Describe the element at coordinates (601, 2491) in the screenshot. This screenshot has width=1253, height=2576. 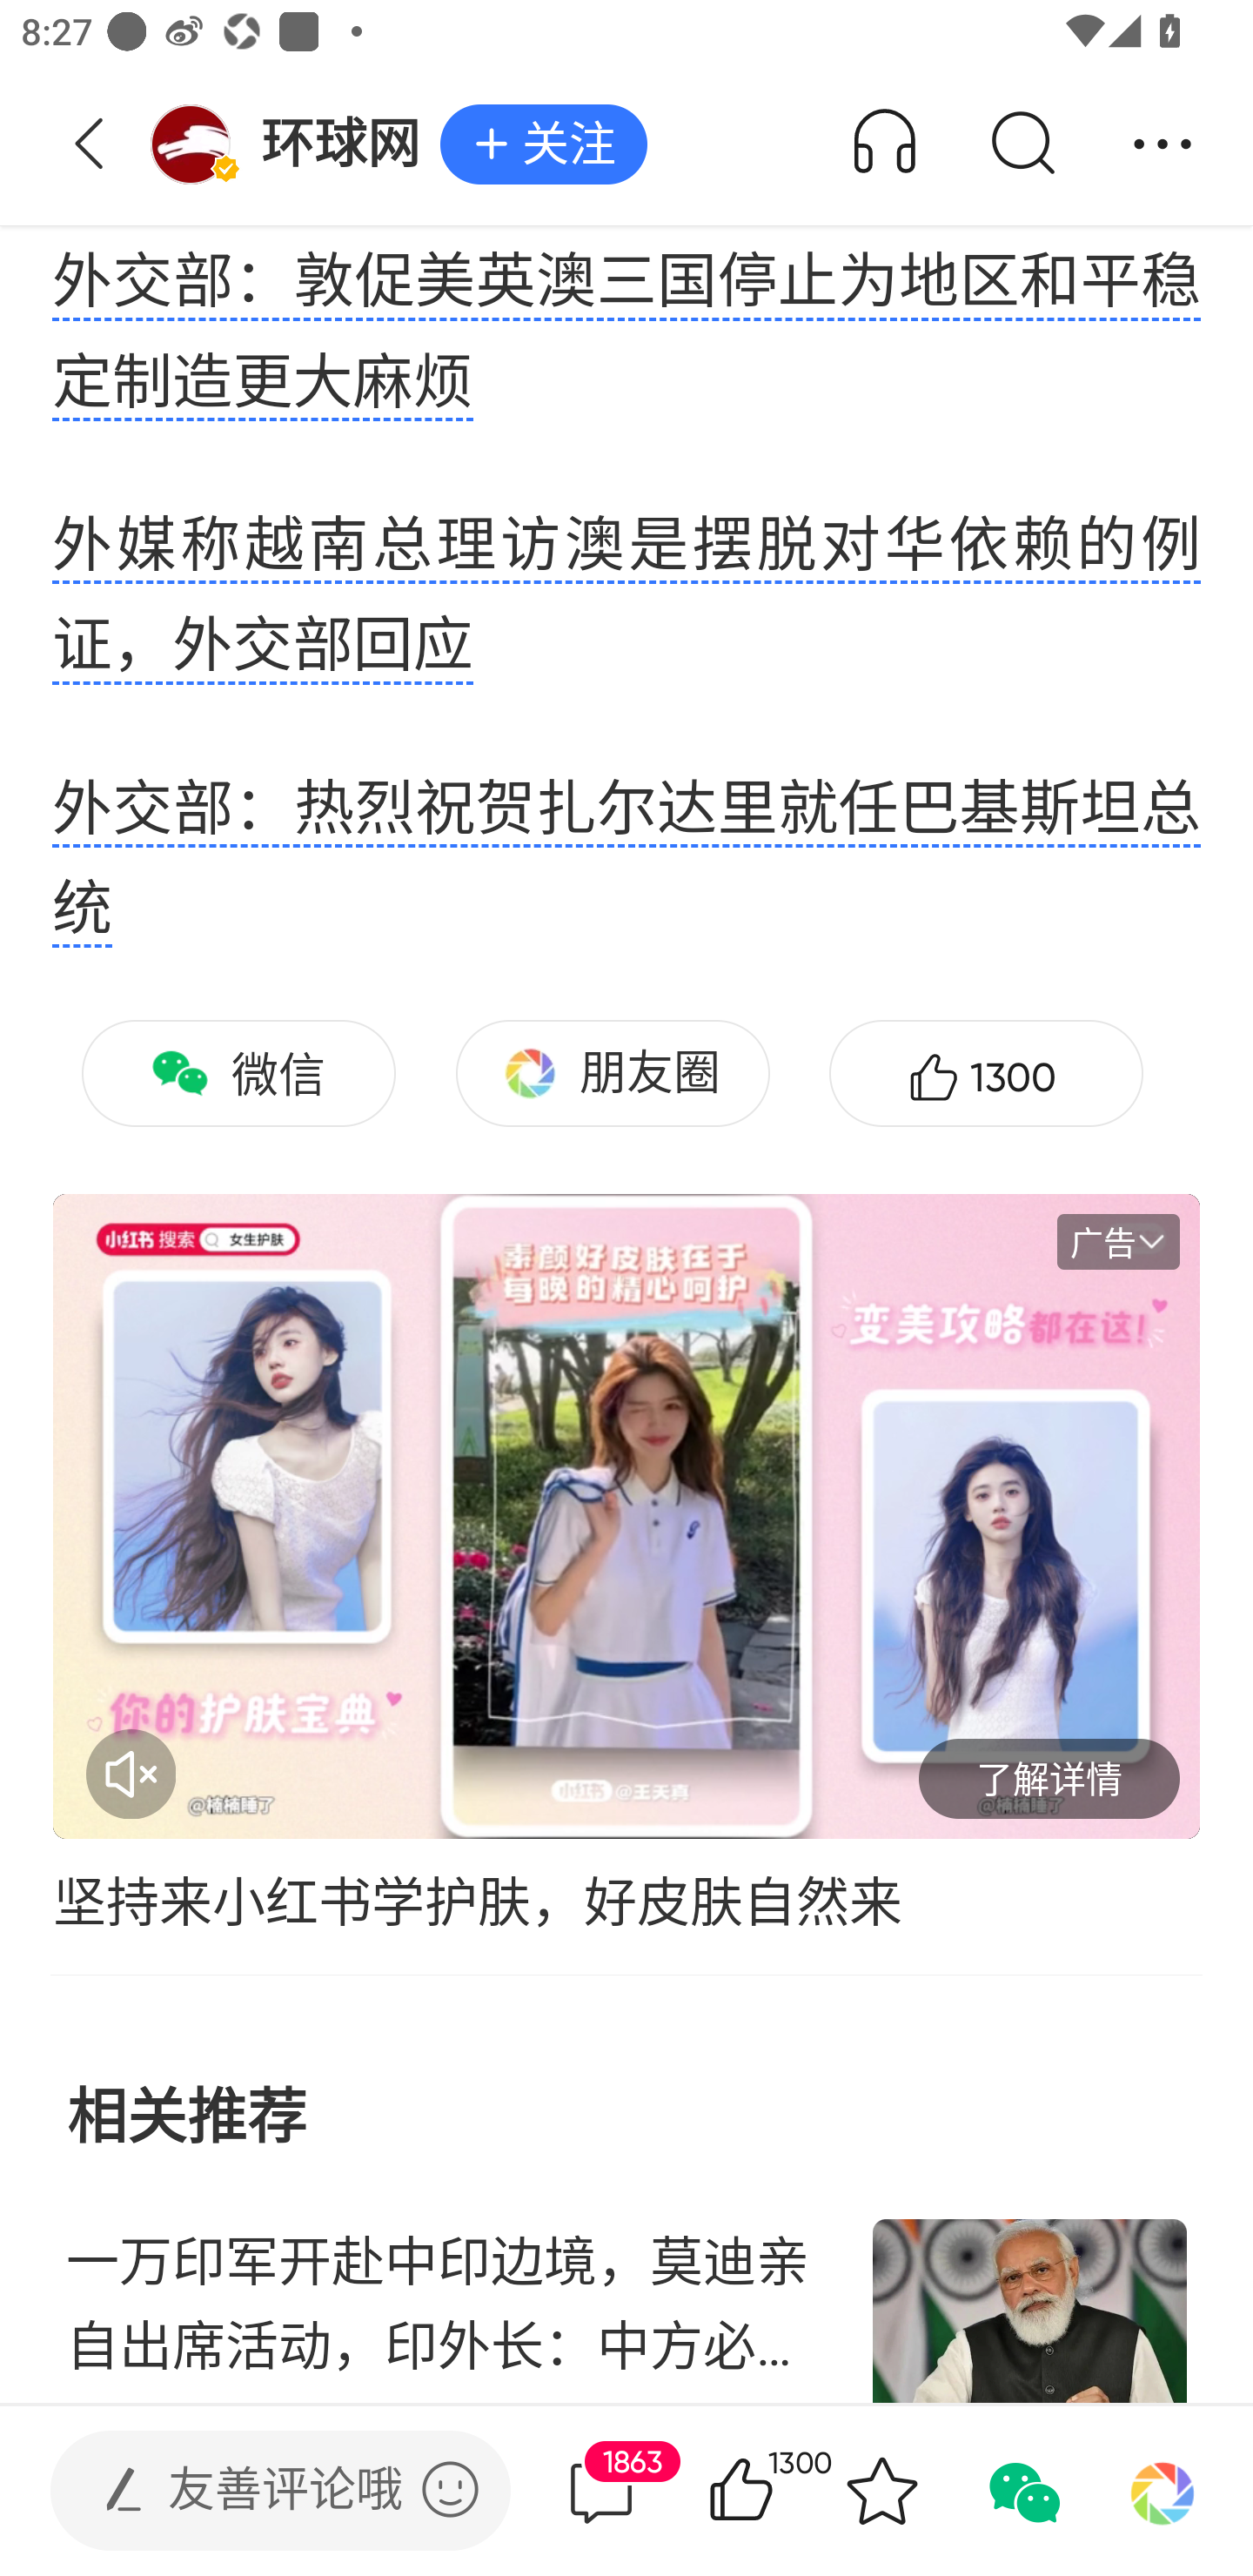
I see `1863评论  1863 评论` at that location.